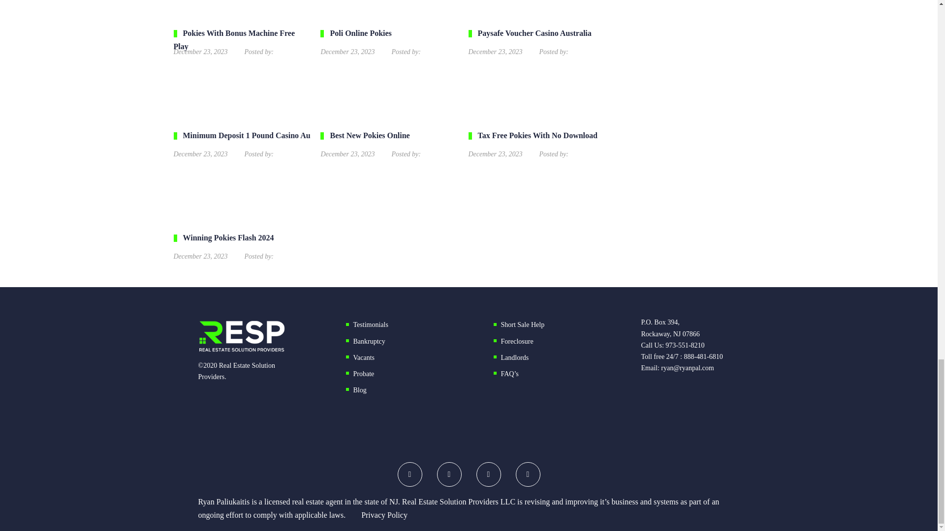  I want to click on Tax Free Pokies With No Download, so click(537, 143).